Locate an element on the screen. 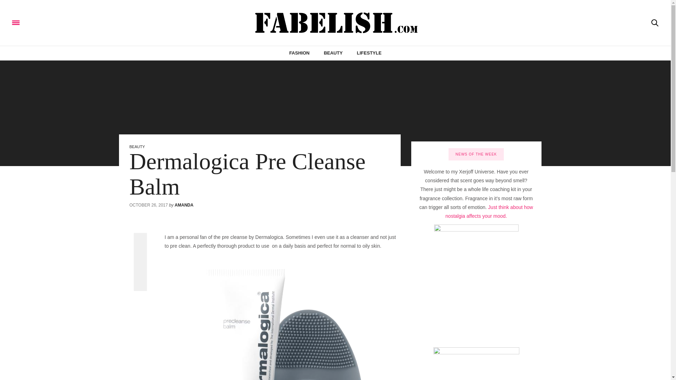 This screenshot has height=380, width=676. FASHION is located at coordinates (299, 53).